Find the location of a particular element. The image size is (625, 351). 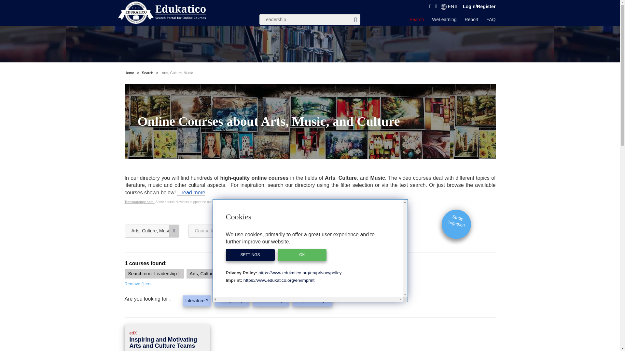

WeLearning is located at coordinates (444, 21).